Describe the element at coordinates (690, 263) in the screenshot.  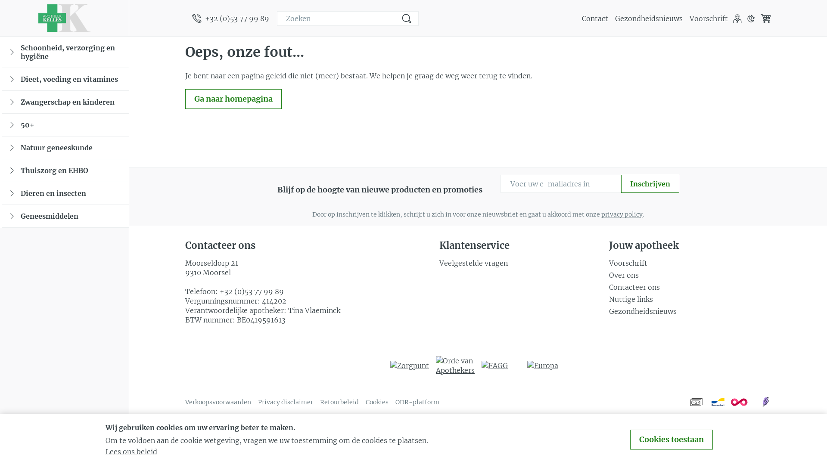
I see `Voorschrift` at that location.